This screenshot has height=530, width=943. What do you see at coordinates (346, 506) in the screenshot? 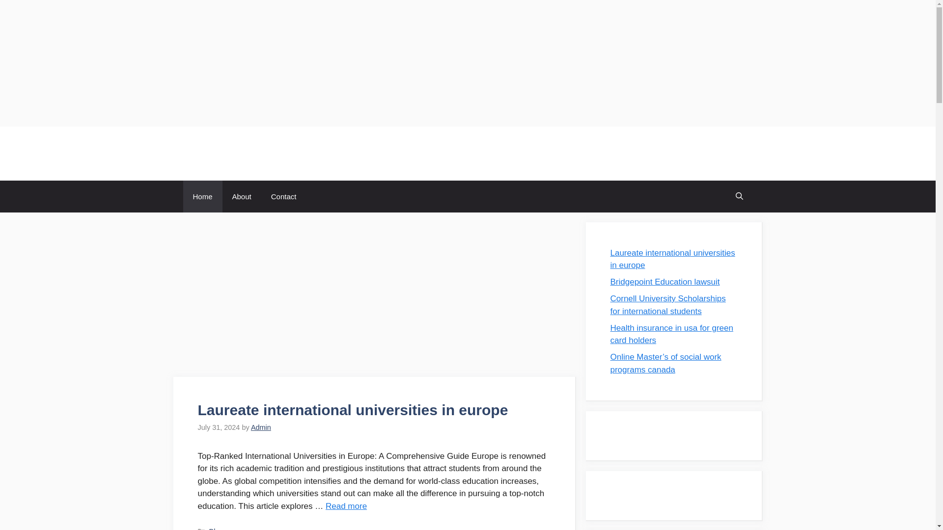
I see `Laureate international universities in europe` at bounding box center [346, 506].